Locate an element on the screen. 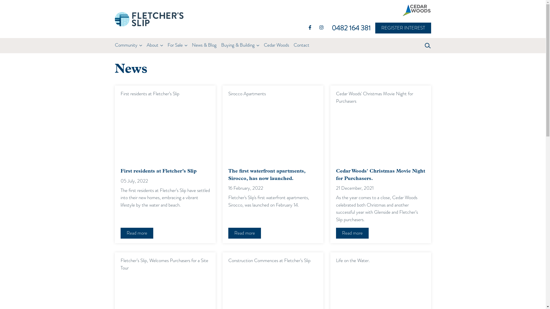  Corner Semaphore Road and Jenkins Street, New Port, SA 5015 is located at coordinates (175, 252).